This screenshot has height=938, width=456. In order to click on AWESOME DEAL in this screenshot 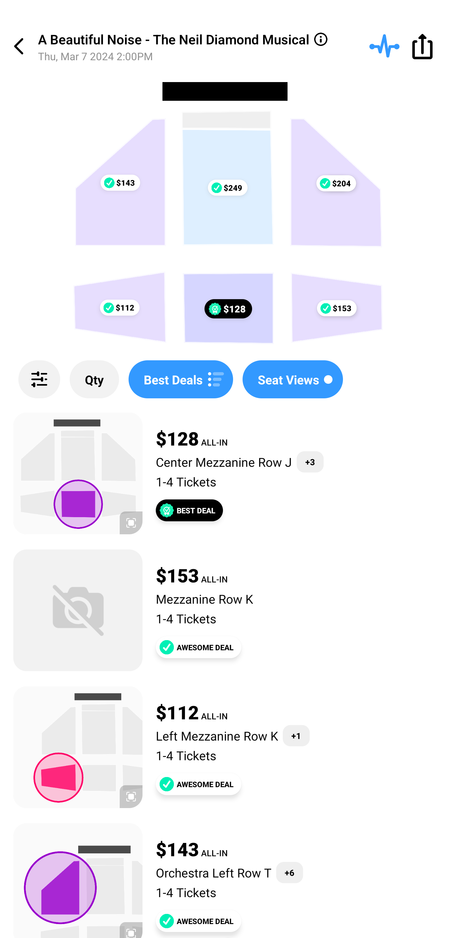, I will do `click(198, 921)`.